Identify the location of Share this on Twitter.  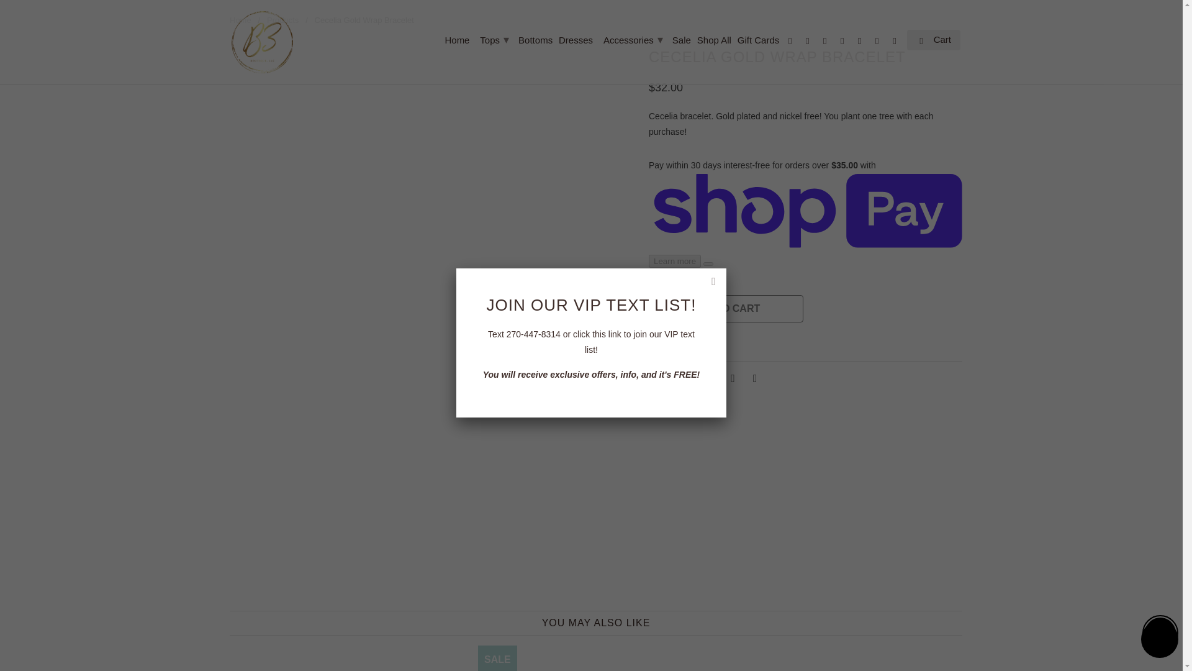
(687, 378).